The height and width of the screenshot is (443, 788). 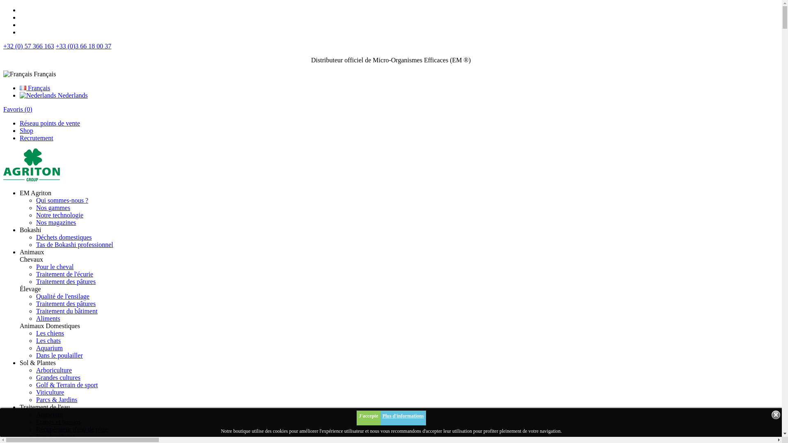 What do you see at coordinates (56, 222) in the screenshot?
I see `Nos magazines` at bounding box center [56, 222].